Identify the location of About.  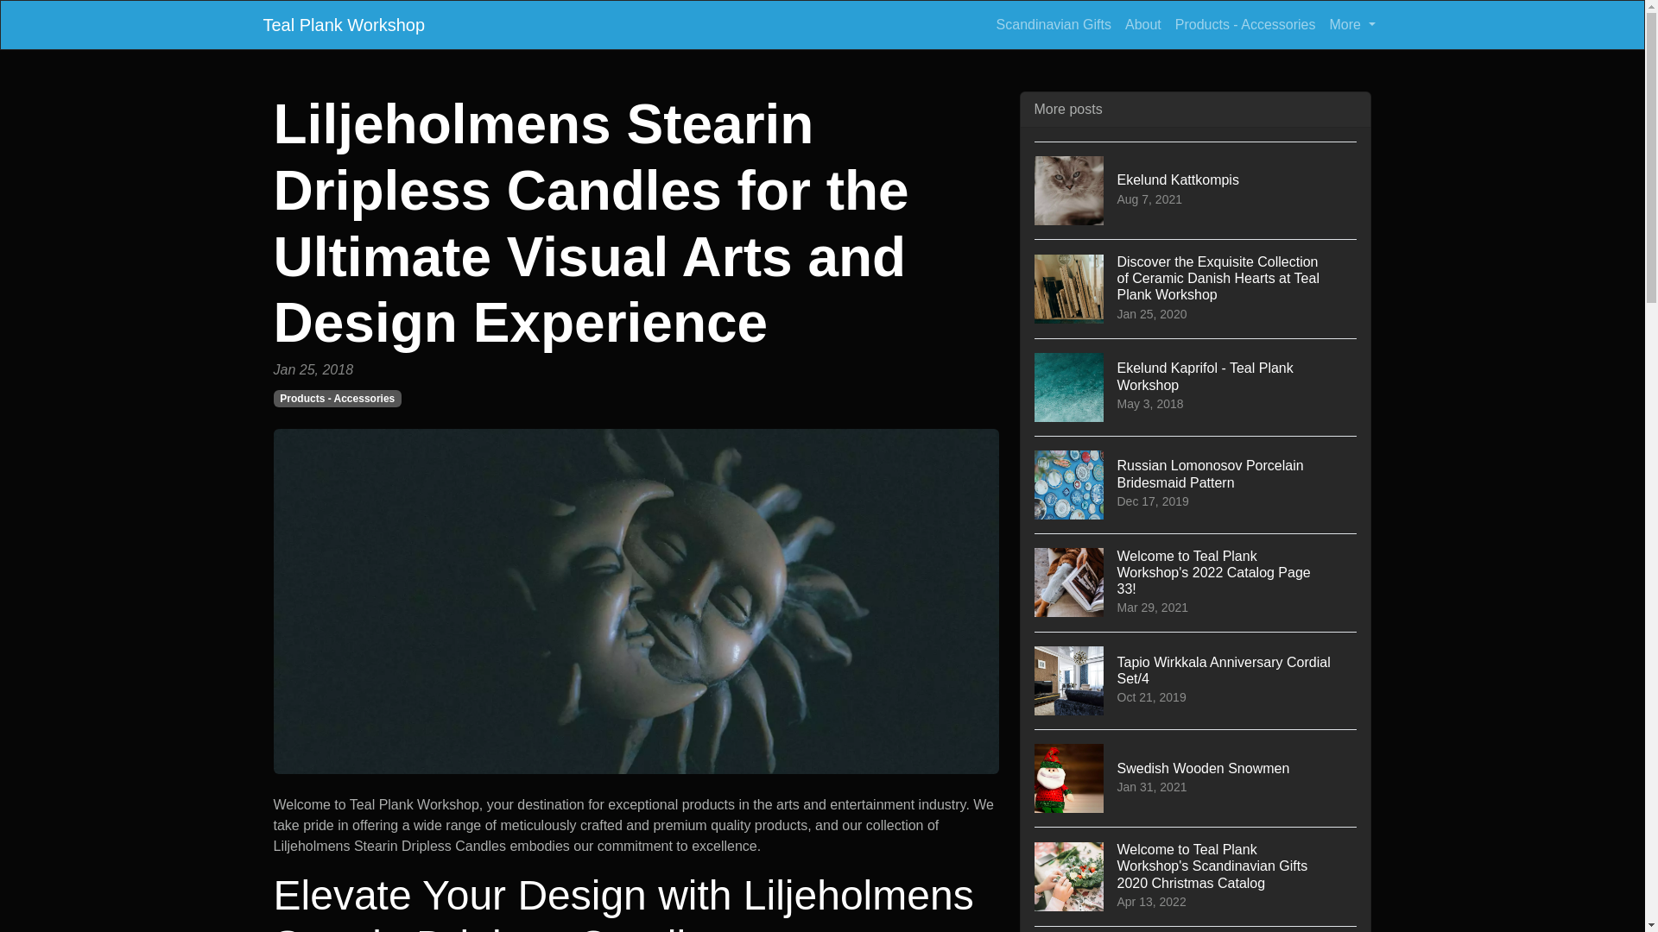
(343, 24).